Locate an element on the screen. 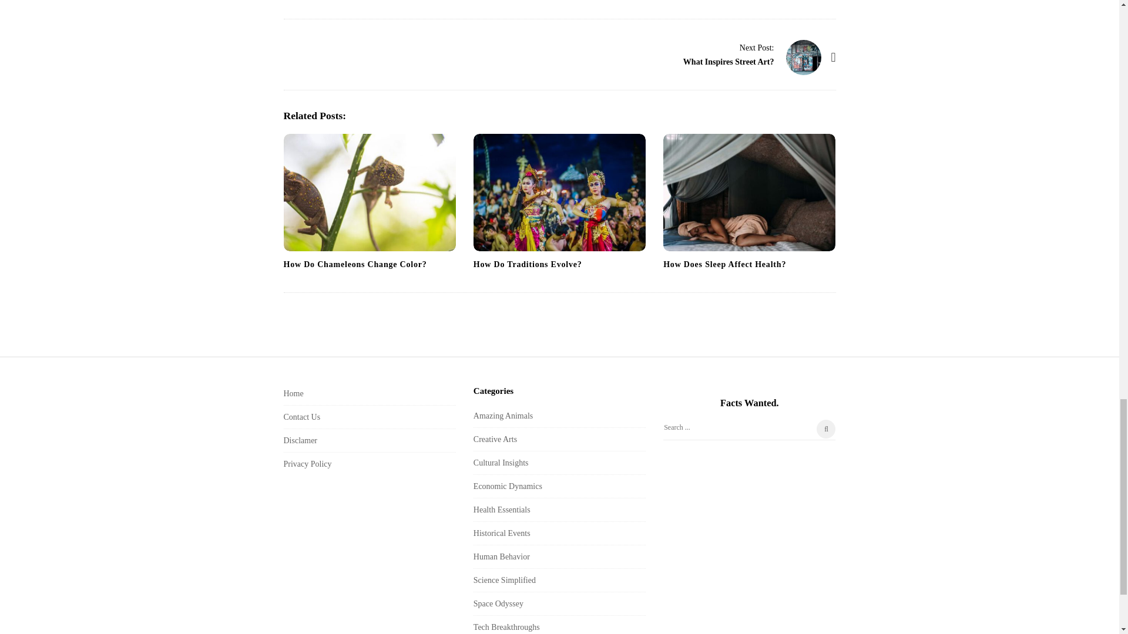 This screenshot has height=634, width=1128. Next Post: is located at coordinates (757, 47).